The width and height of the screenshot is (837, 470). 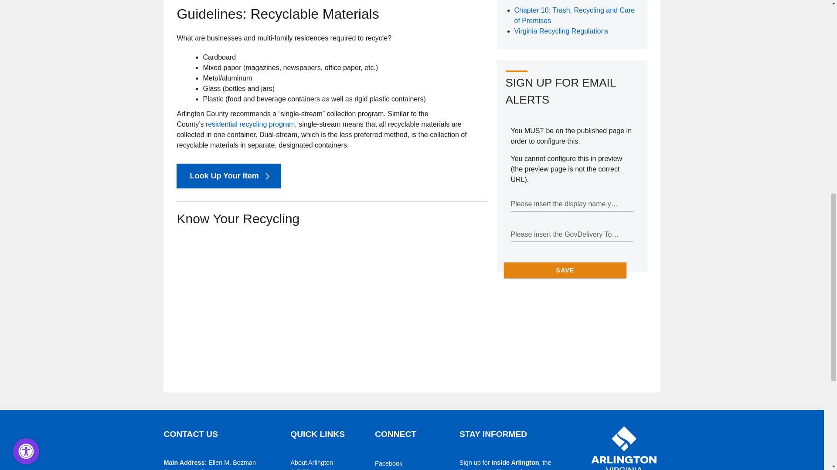 What do you see at coordinates (624, 445) in the screenshot?
I see `Arlington County Logo` at bounding box center [624, 445].